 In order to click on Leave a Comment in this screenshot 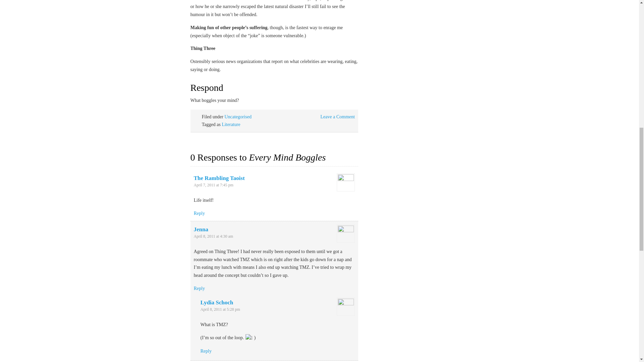, I will do `click(337, 117)`.